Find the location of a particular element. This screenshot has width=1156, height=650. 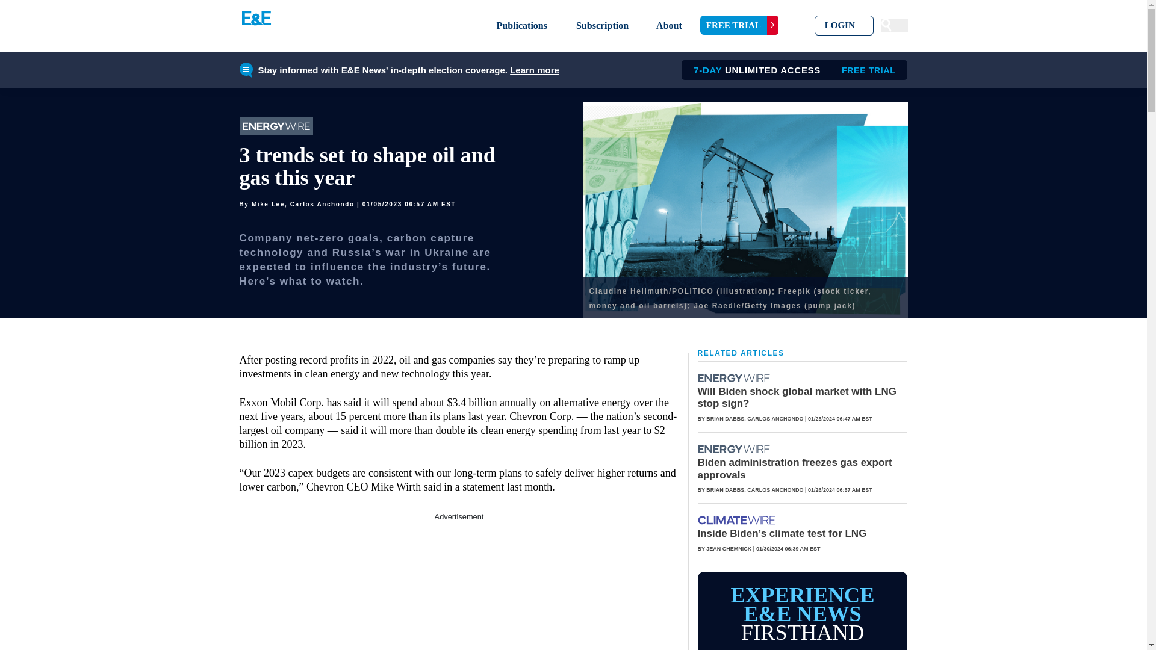

FREE TRIAL is located at coordinates (844, 25).